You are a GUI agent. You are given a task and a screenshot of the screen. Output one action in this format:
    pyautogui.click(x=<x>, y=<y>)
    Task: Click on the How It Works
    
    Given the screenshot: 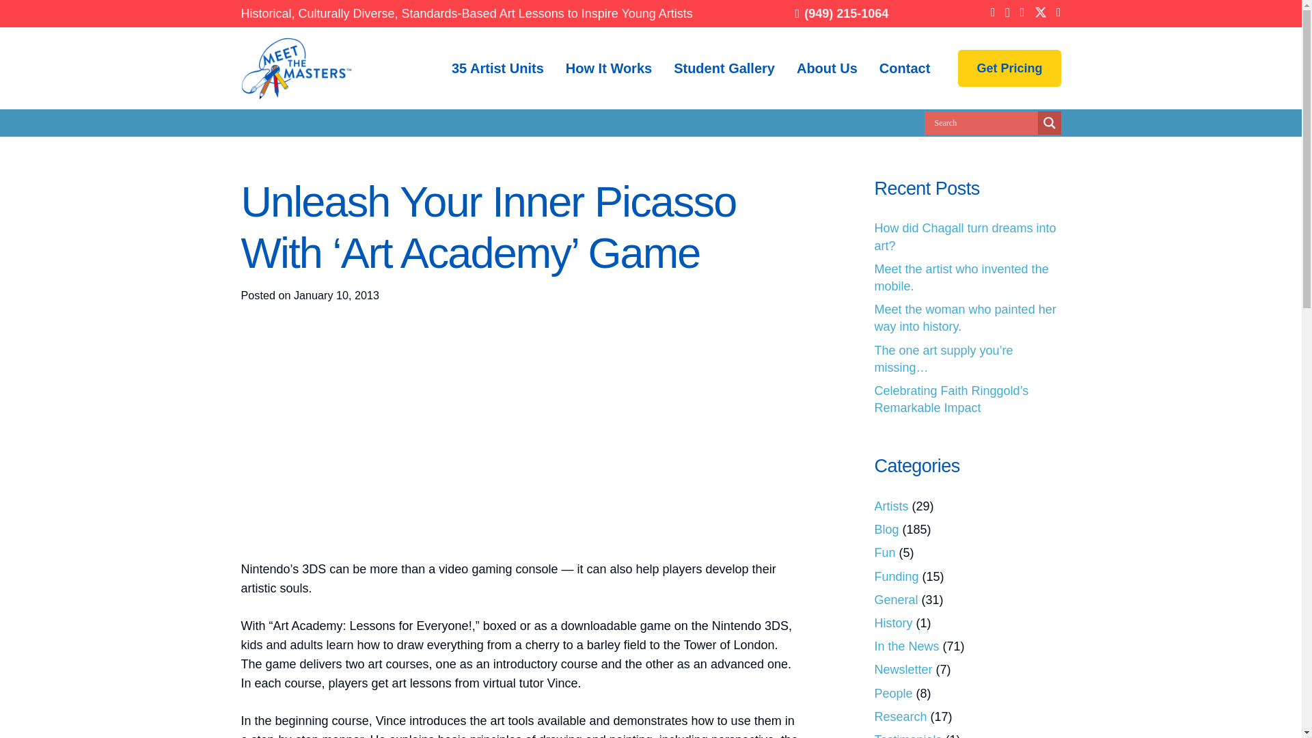 What is the action you would take?
    pyautogui.click(x=608, y=68)
    